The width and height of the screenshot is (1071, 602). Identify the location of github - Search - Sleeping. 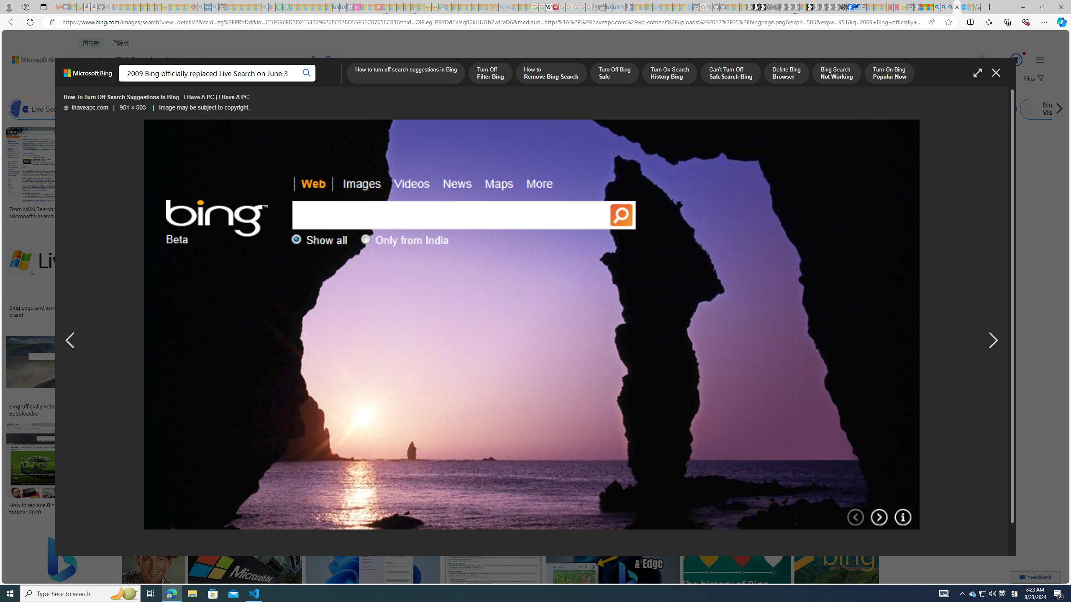
(710, 7).